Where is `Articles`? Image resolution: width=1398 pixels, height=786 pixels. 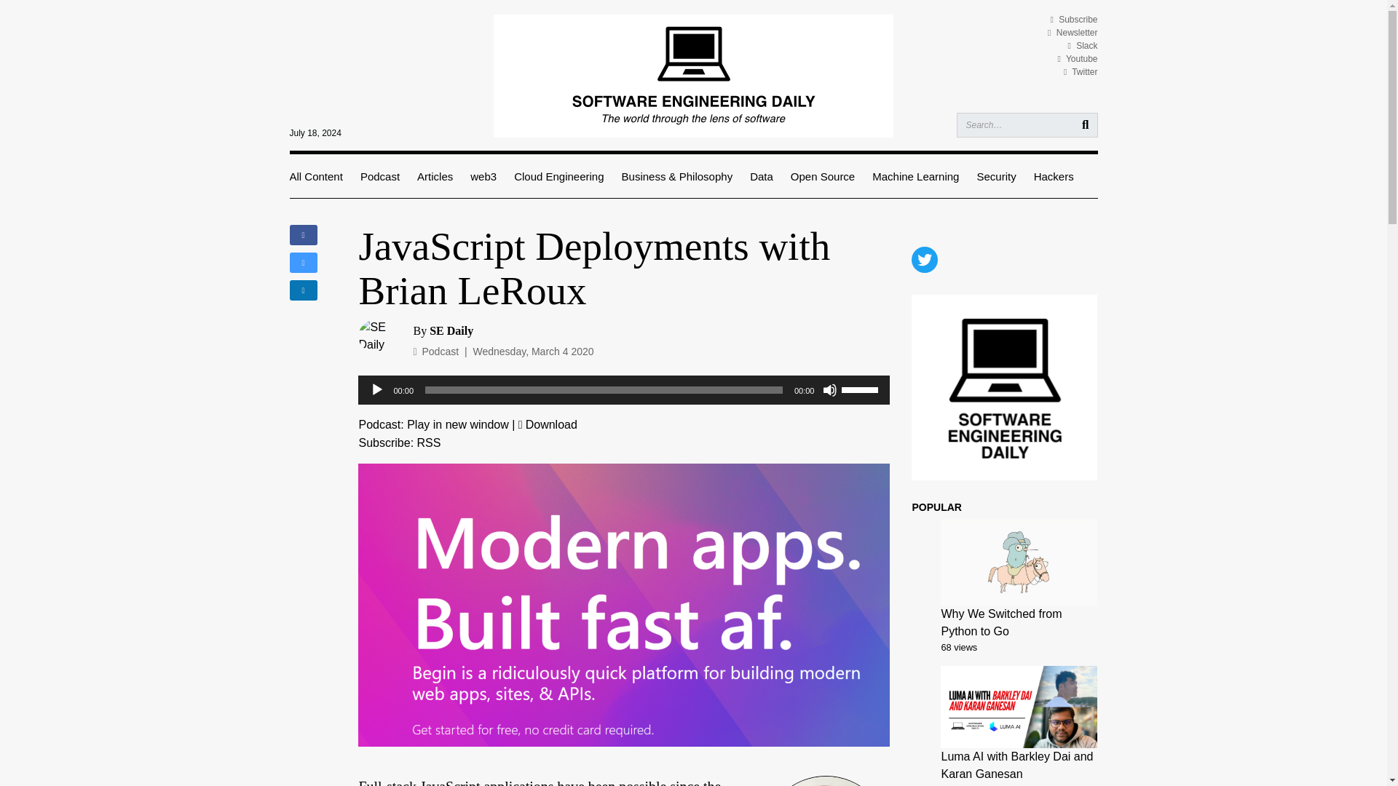 Articles is located at coordinates (435, 176).